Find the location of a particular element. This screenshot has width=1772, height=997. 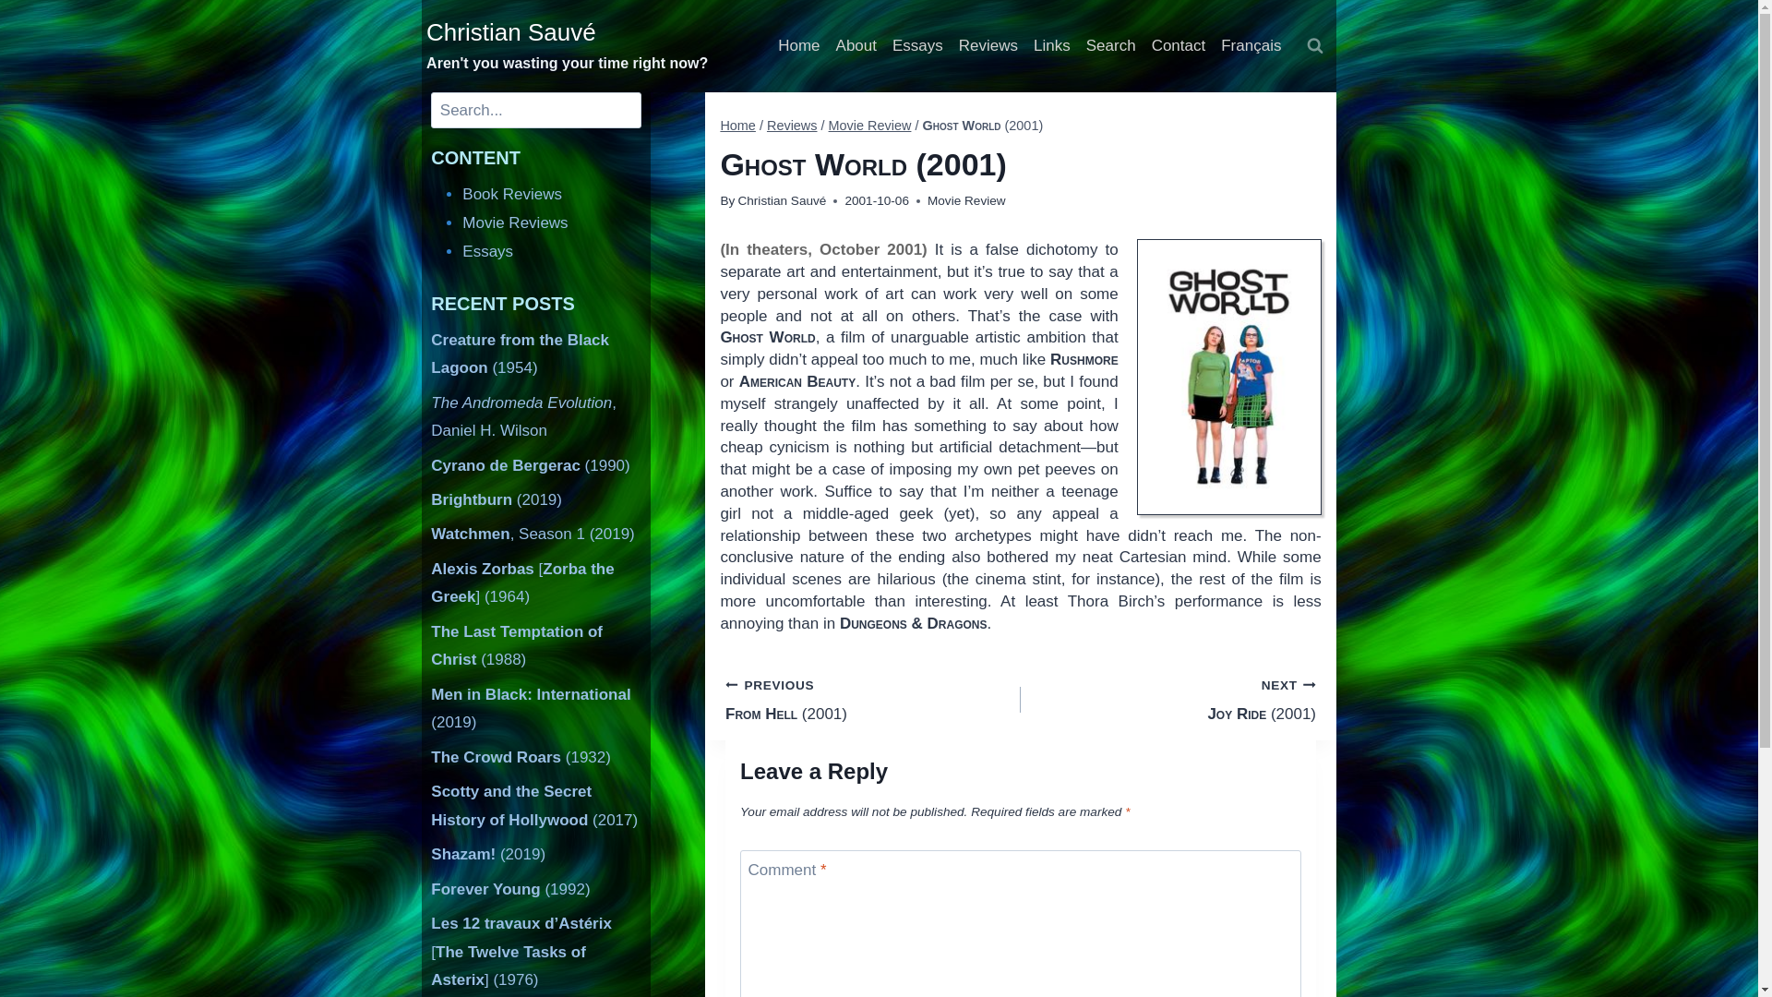

Reviews is located at coordinates (988, 46).